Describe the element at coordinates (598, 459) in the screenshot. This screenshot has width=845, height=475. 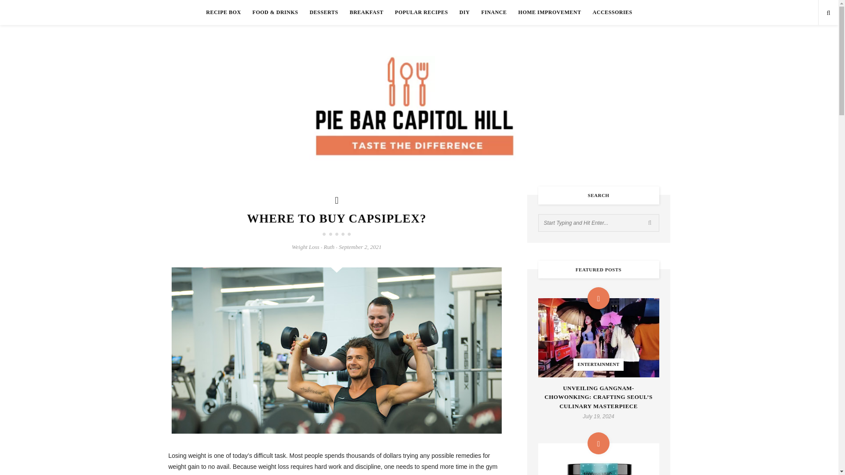
I see `Permanent Link: Exploring The Potential Of HHC Gummies` at that location.